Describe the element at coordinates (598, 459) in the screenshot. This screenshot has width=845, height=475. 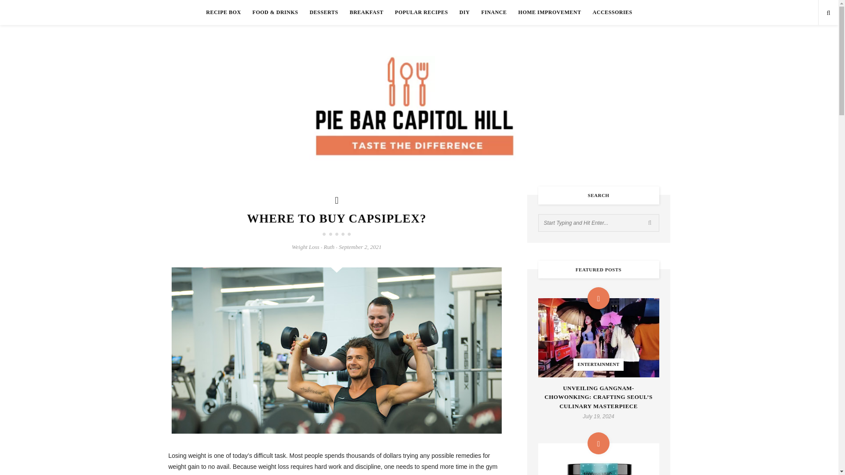
I see `Permanent Link: Exploring The Potential Of HHC Gummies` at that location.